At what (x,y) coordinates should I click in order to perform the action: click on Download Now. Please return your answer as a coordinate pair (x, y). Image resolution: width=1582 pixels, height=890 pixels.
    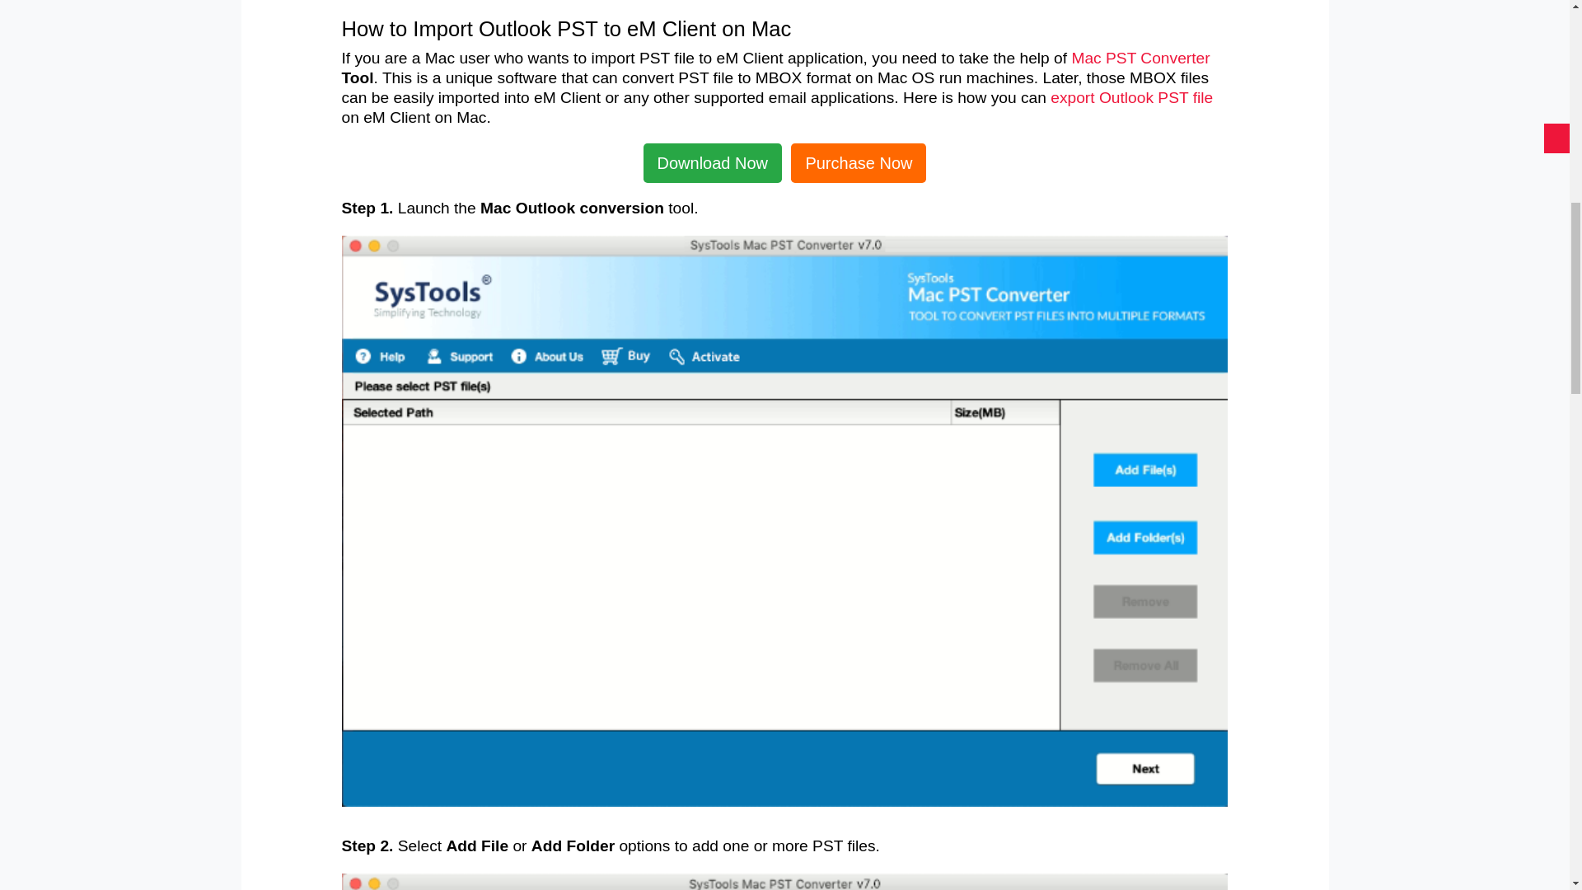
    Looking at the image, I should click on (714, 163).